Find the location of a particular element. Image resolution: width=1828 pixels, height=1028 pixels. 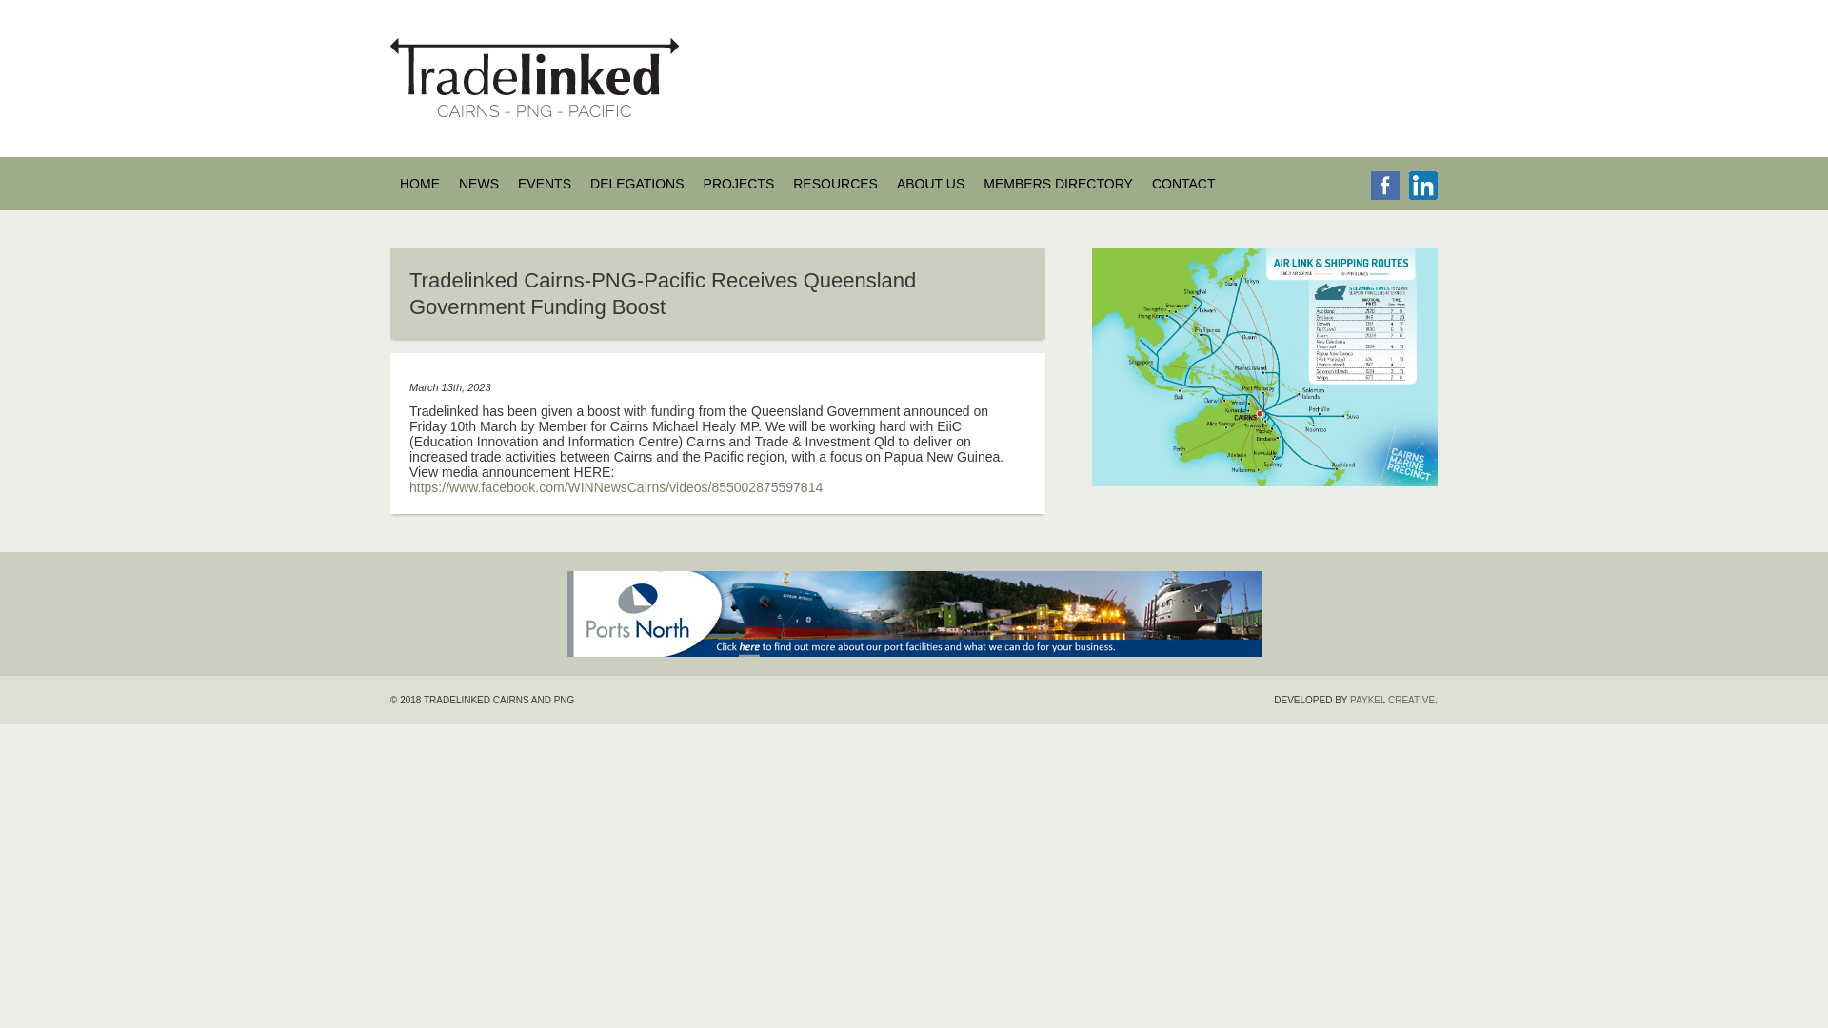

EVENTS is located at coordinates (544, 183).